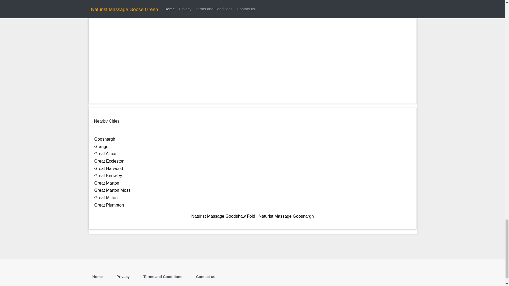  I want to click on Great Harwood, so click(109, 168).